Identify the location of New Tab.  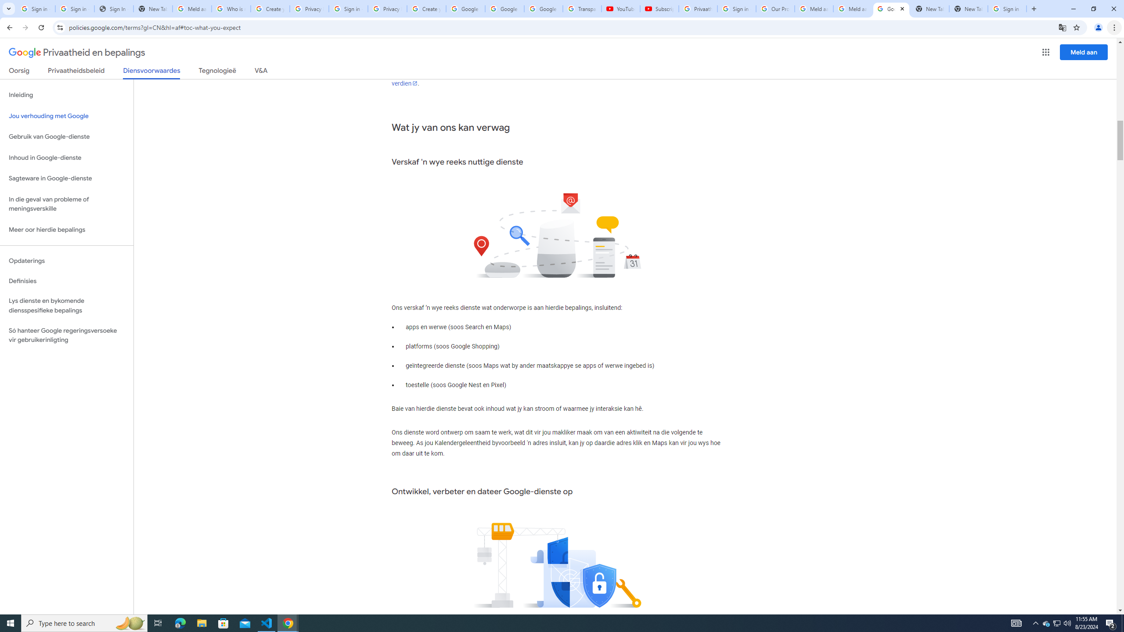
(968, 9).